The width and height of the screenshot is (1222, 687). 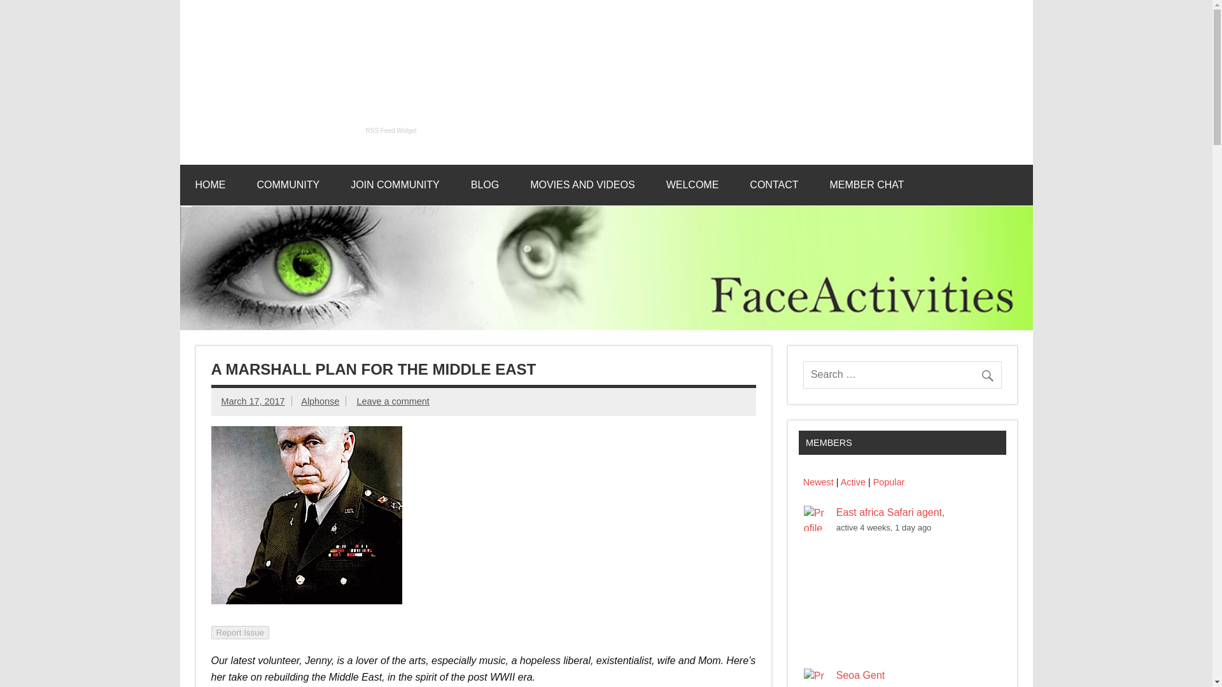 I want to click on HOME, so click(x=210, y=184).